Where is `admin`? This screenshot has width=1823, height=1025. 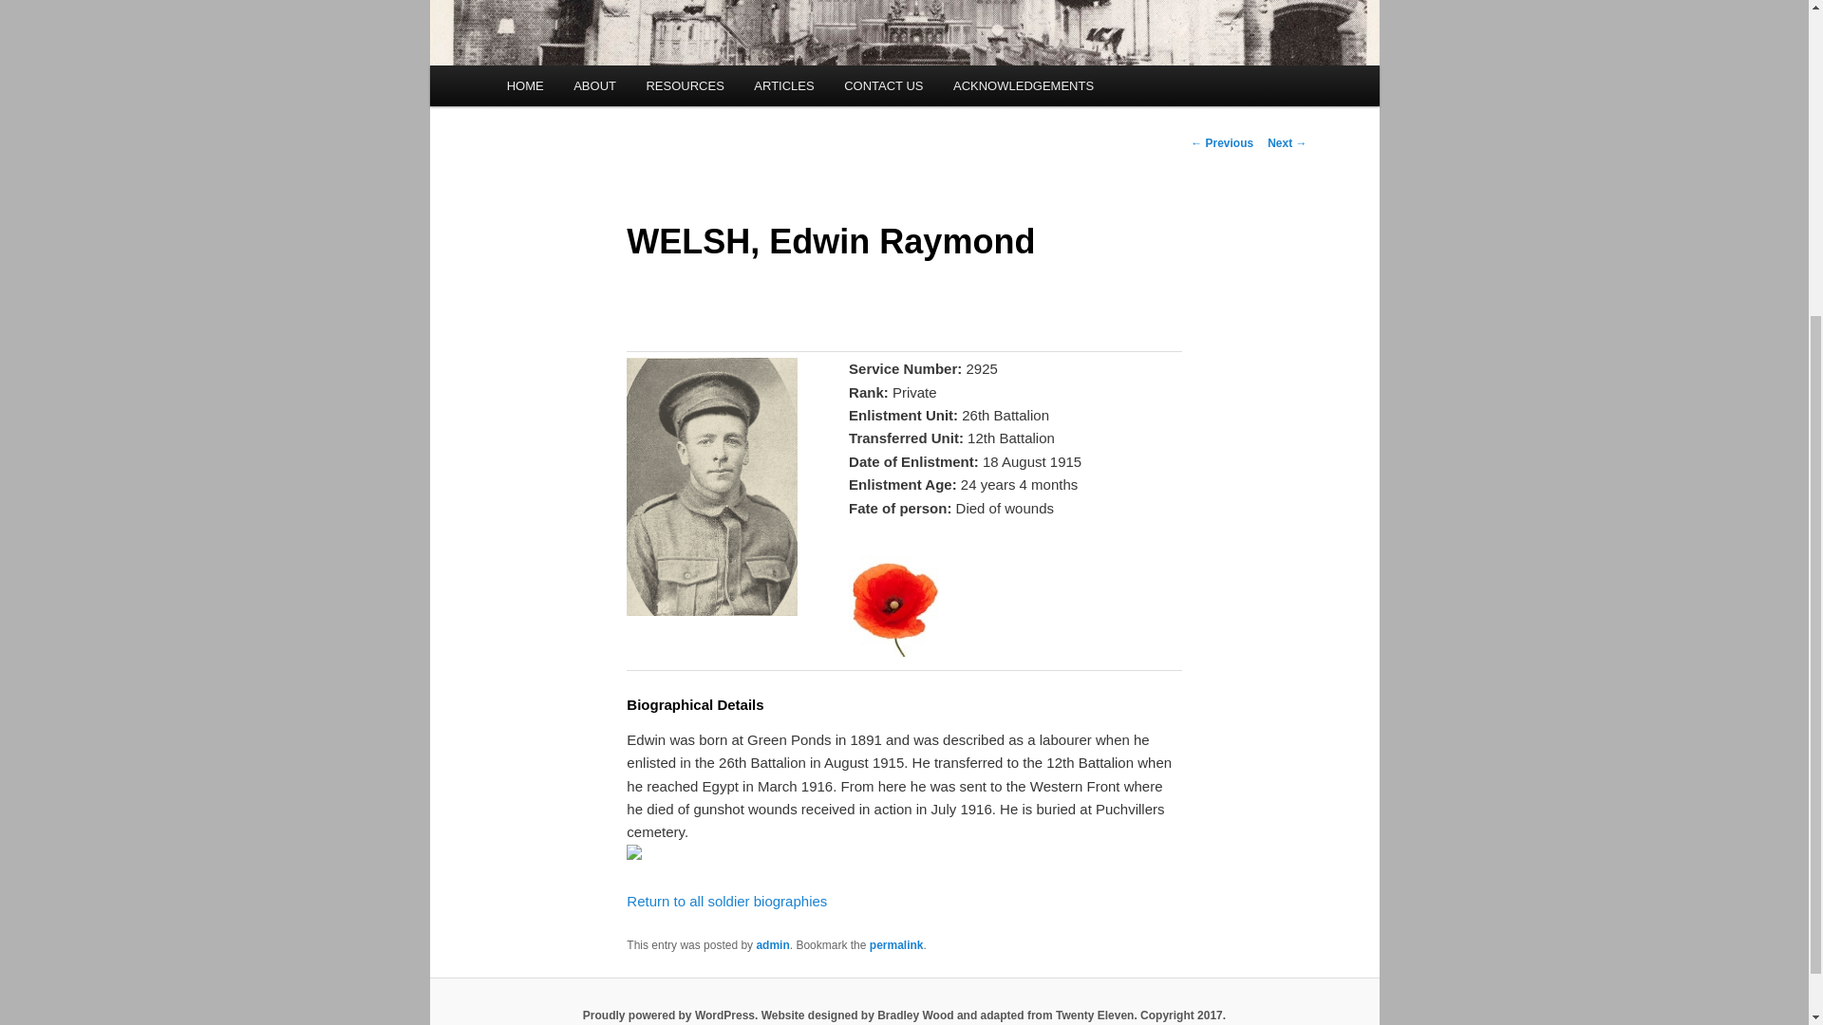 admin is located at coordinates (773, 945).